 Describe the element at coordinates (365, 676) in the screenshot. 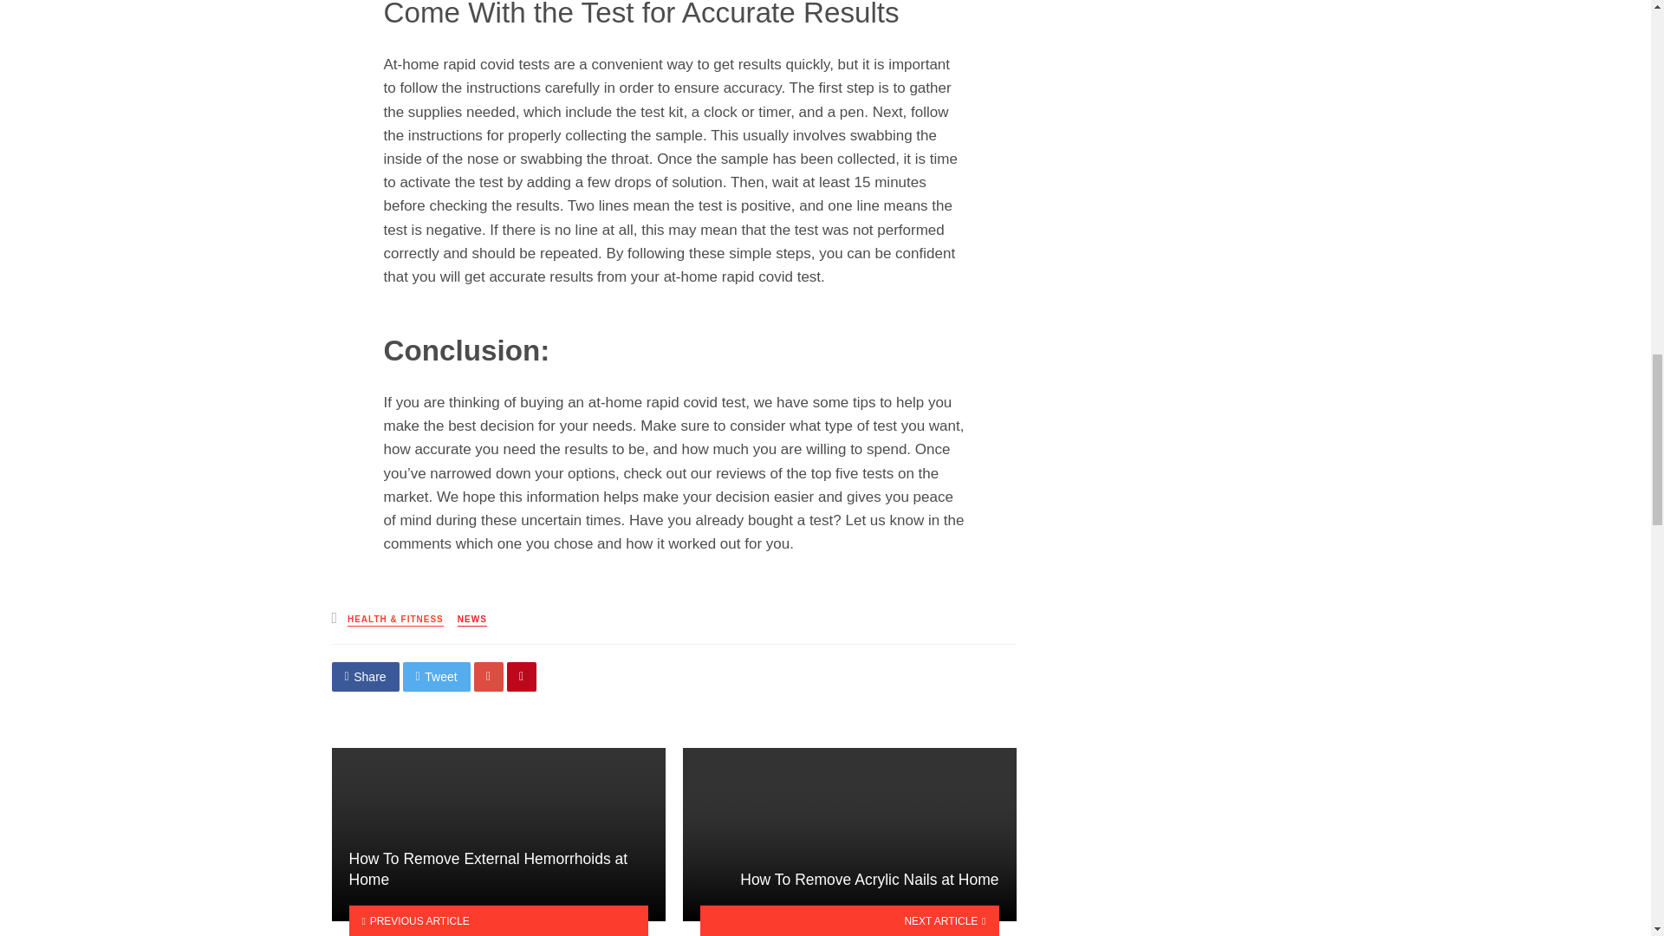

I see `Share` at that location.